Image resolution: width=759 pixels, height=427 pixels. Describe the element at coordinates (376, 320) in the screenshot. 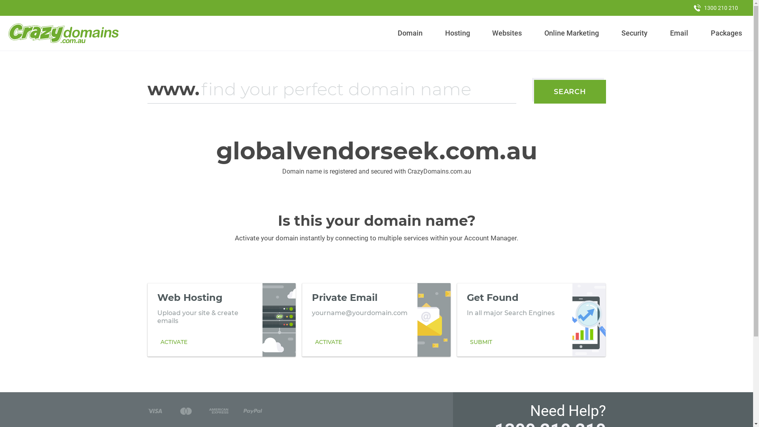

I see `Private Email
yourname@yourdomain.com
ACTIVATE` at that location.